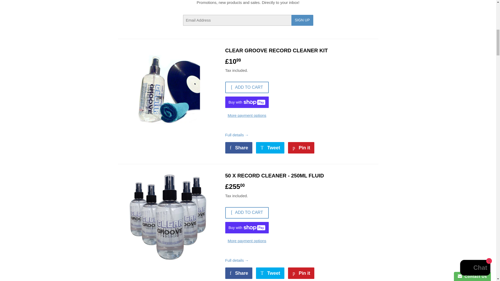 The image size is (500, 281). What do you see at coordinates (270, 273) in the screenshot?
I see `Tweet on Twitter` at bounding box center [270, 273].